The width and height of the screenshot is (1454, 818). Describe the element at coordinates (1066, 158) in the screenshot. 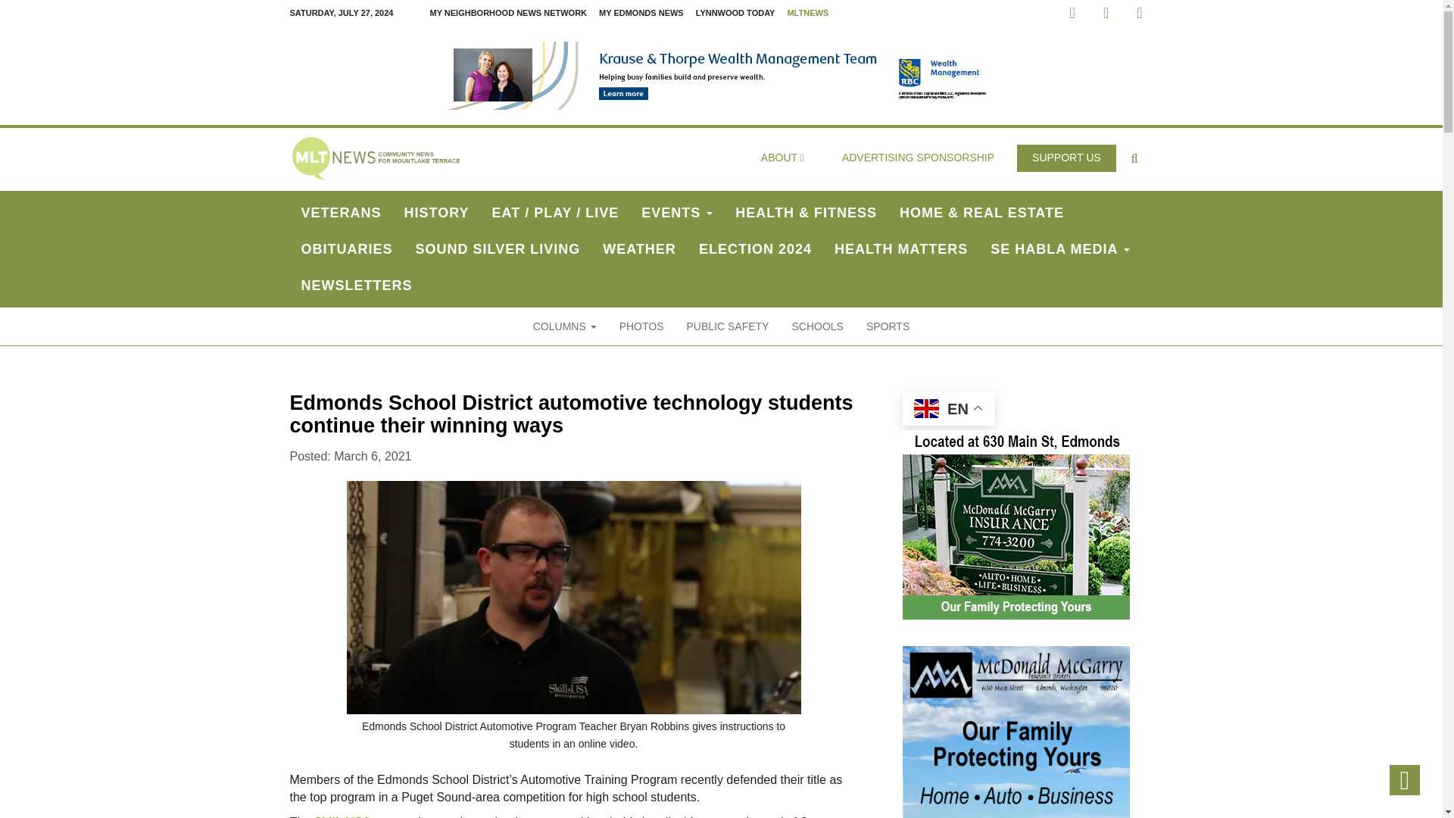

I see `SUPPORT US` at that location.